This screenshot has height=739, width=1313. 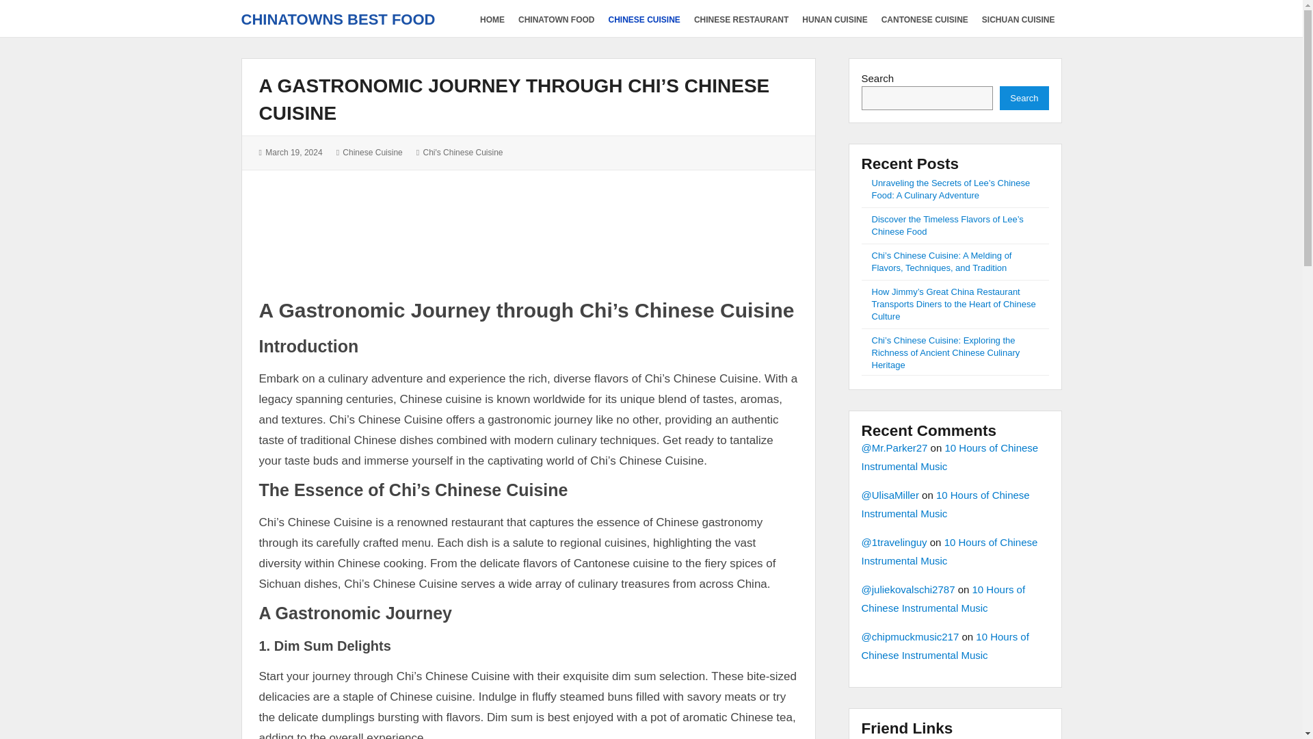 I want to click on Chi'S Chinese Cuisine, so click(x=462, y=153).